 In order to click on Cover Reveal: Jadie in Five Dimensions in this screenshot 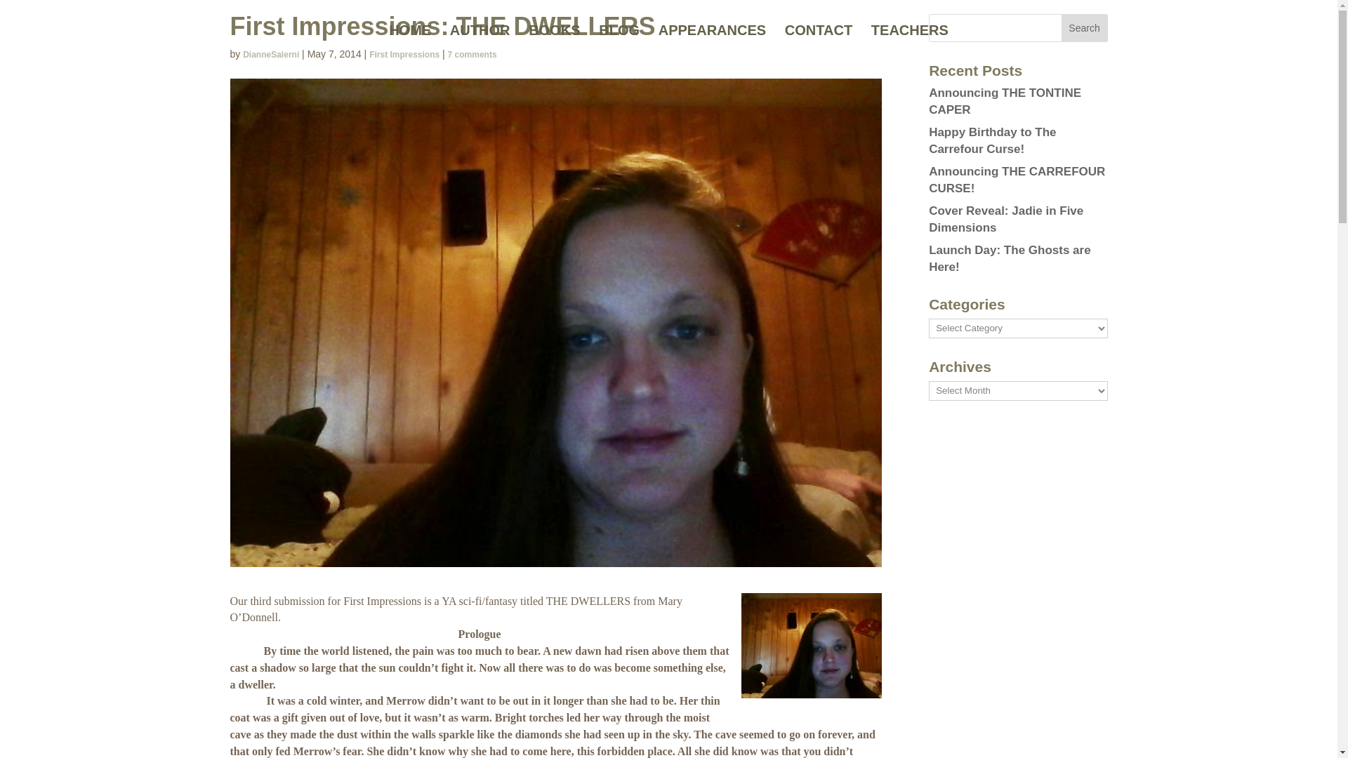, I will do `click(1005, 219)`.